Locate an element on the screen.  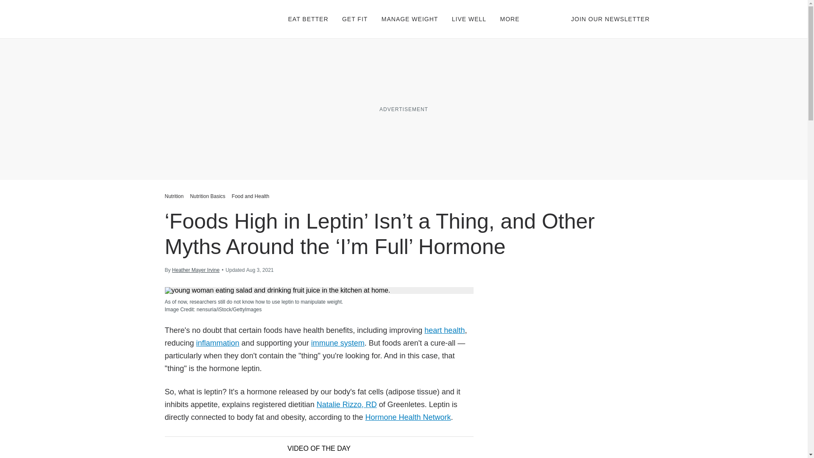
Nutrition is located at coordinates (175, 196).